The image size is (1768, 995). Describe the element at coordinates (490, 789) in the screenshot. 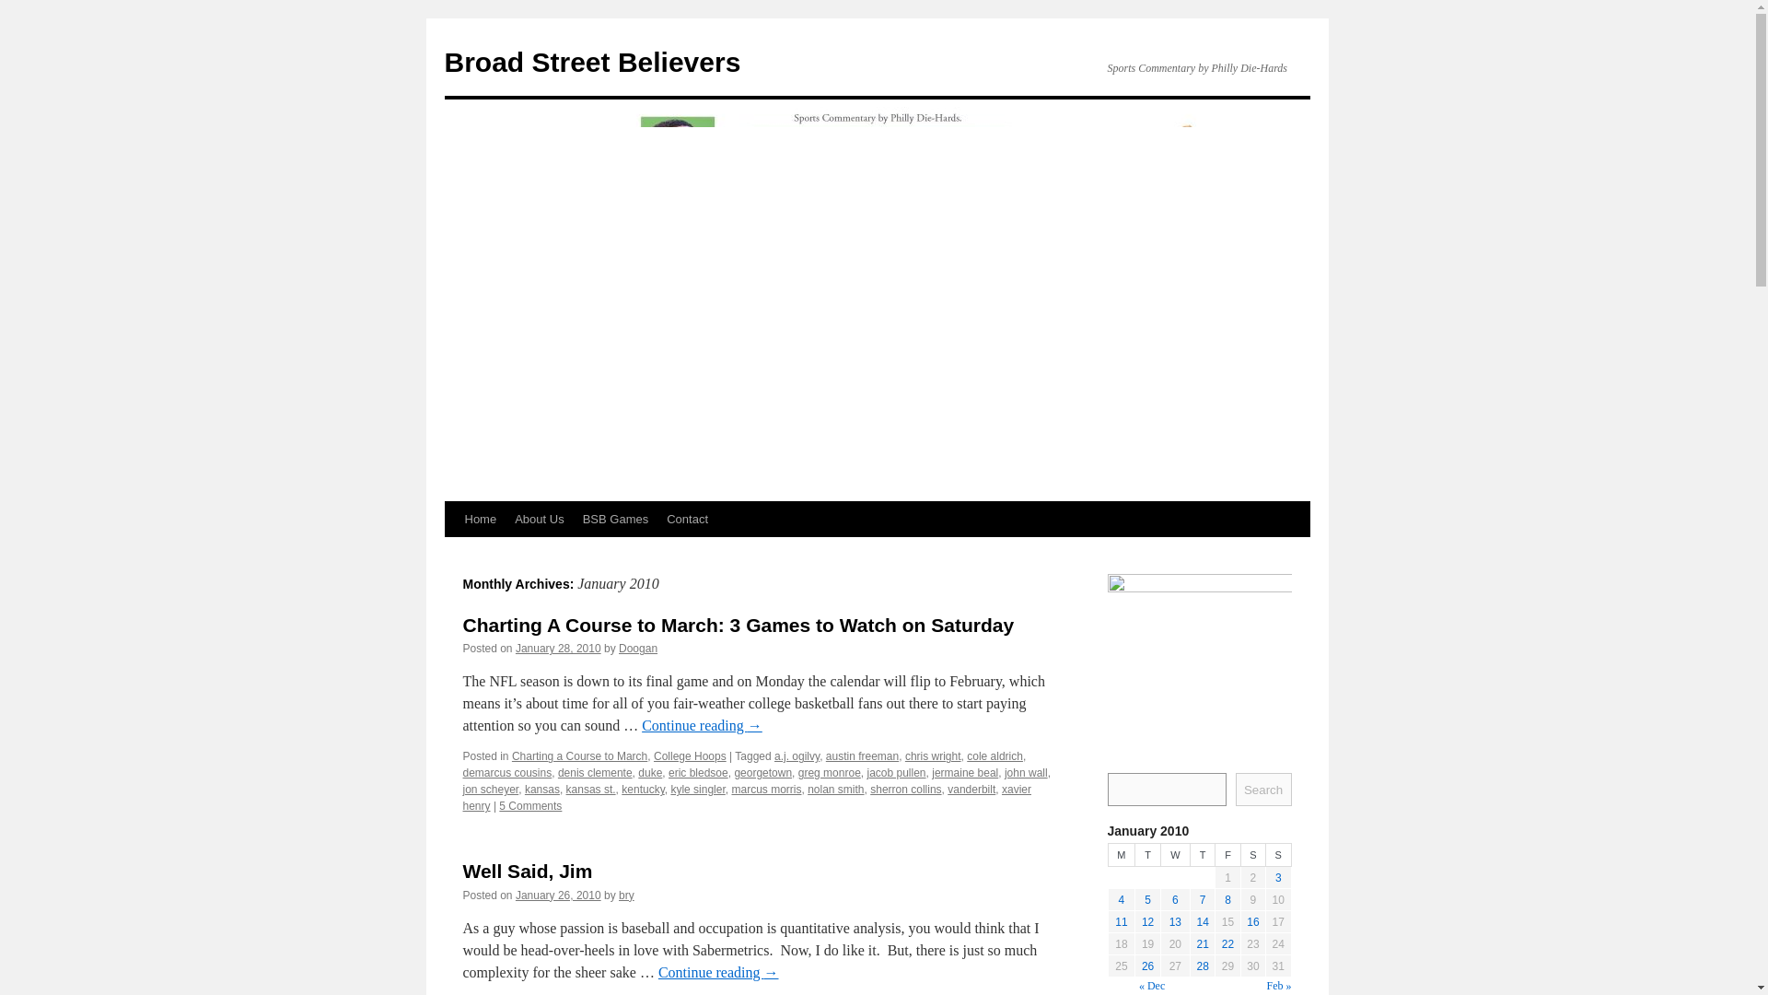

I see `jon scheyer` at that location.